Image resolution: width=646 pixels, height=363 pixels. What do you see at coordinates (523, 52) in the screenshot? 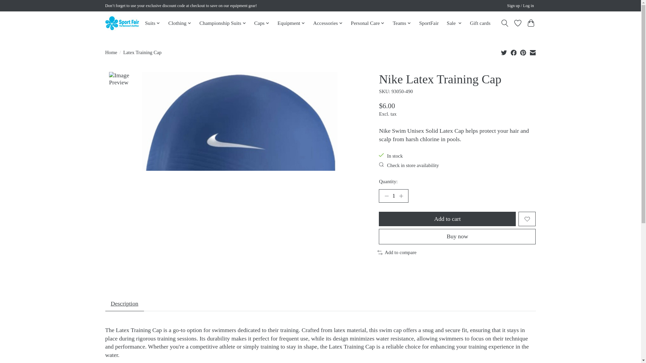
I see `Share on Pinterest` at bounding box center [523, 52].